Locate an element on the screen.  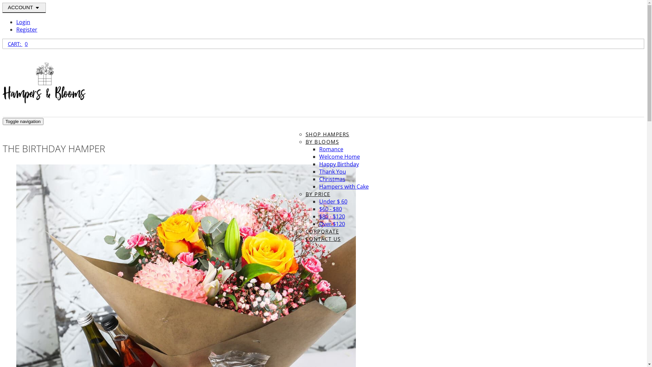
SHOP HAMPERS is located at coordinates (327, 134).